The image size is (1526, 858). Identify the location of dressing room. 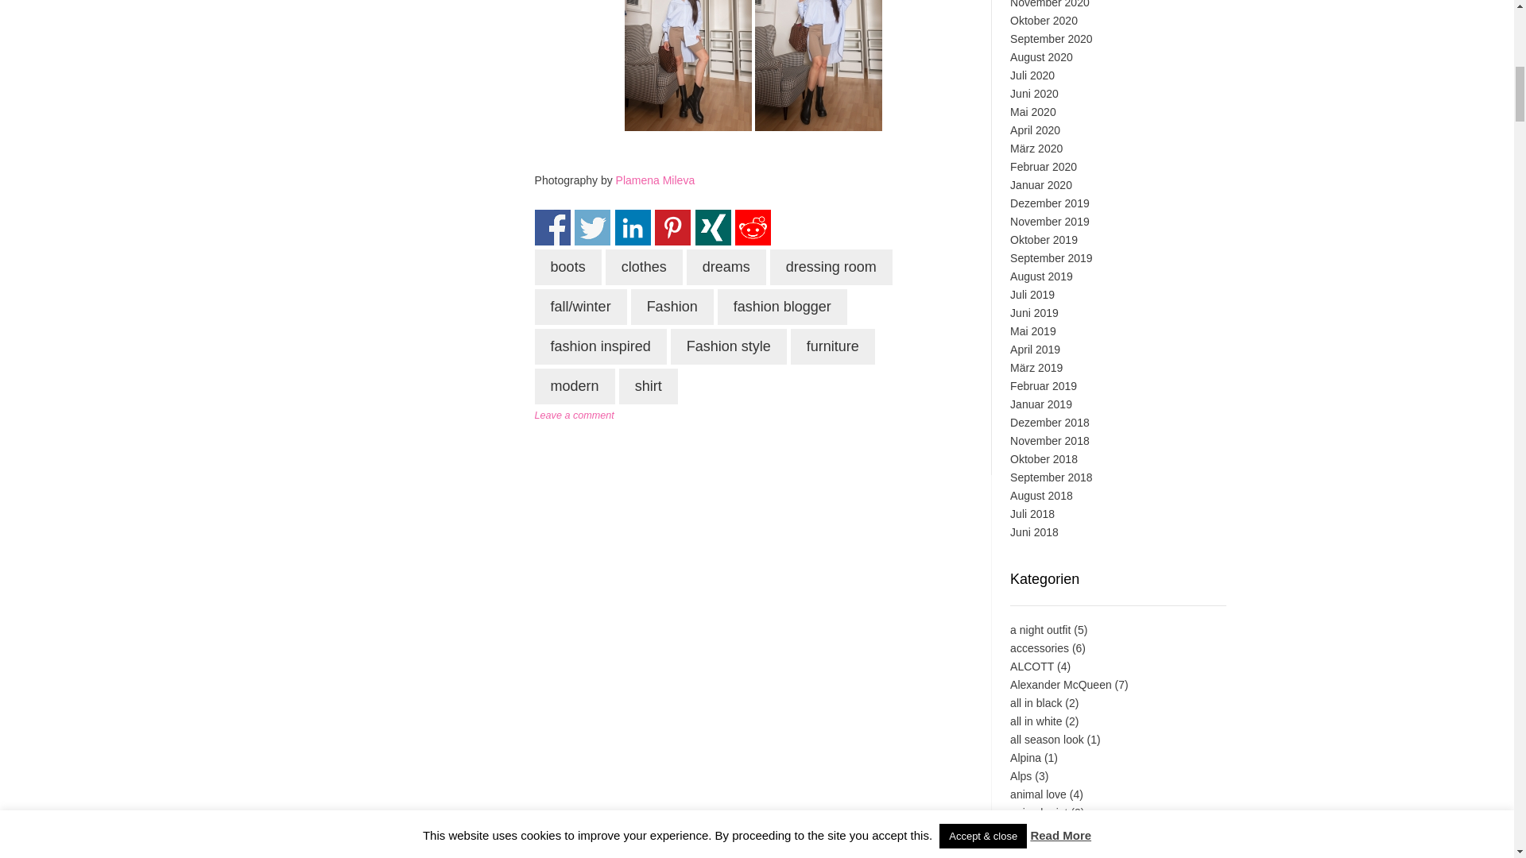
(831, 267).